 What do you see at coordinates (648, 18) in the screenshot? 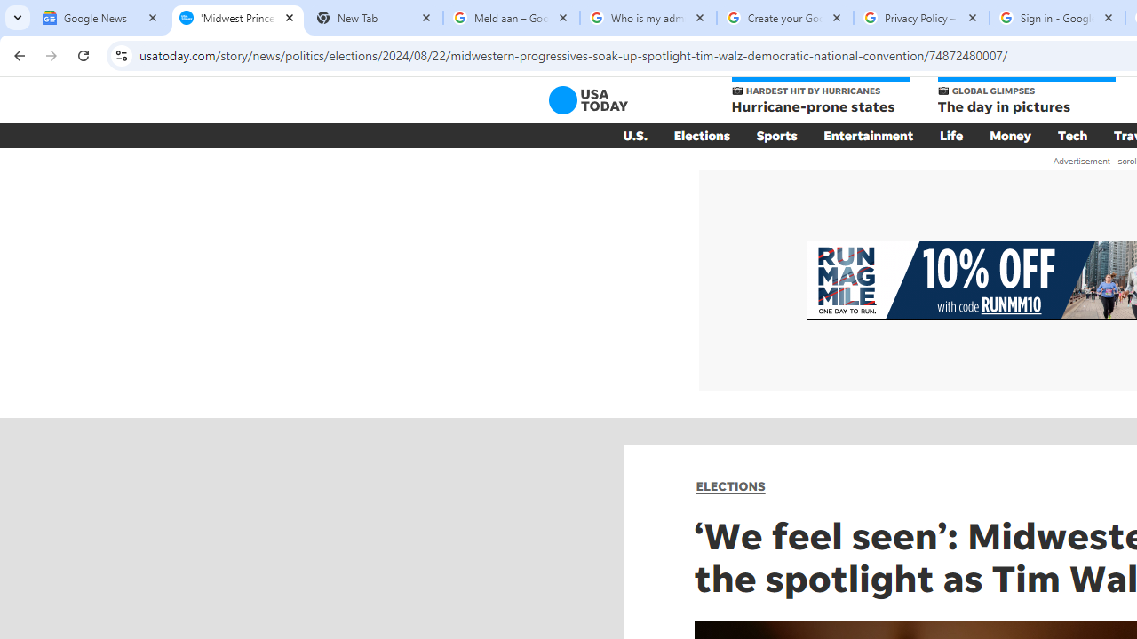
I see `Who is my administrator? - Google Account Help` at bounding box center [648, 18].